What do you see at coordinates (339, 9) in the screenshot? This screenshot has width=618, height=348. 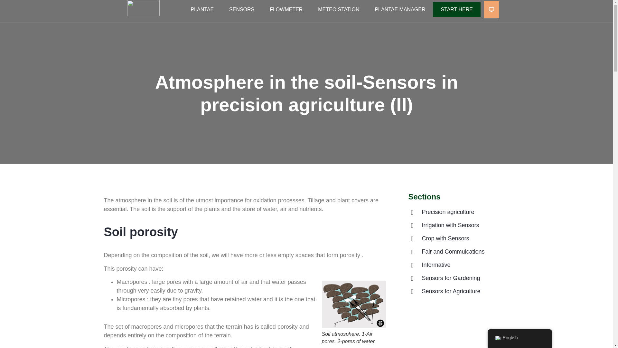 I see `METEO STATION` at bounding box center [339, 9].